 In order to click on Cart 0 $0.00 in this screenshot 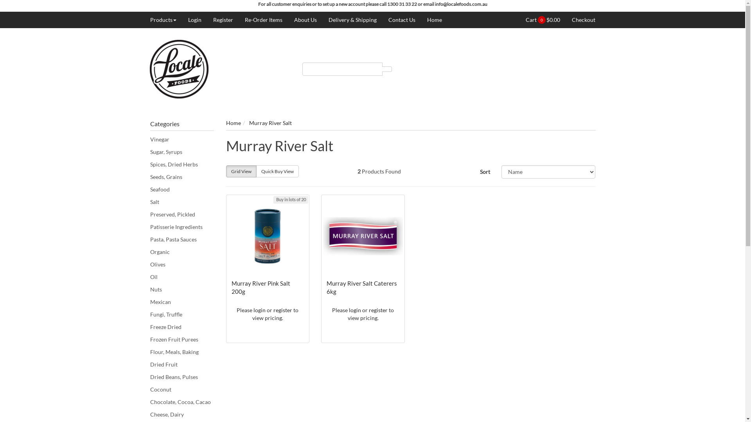, I will do `click(546, 20)`.